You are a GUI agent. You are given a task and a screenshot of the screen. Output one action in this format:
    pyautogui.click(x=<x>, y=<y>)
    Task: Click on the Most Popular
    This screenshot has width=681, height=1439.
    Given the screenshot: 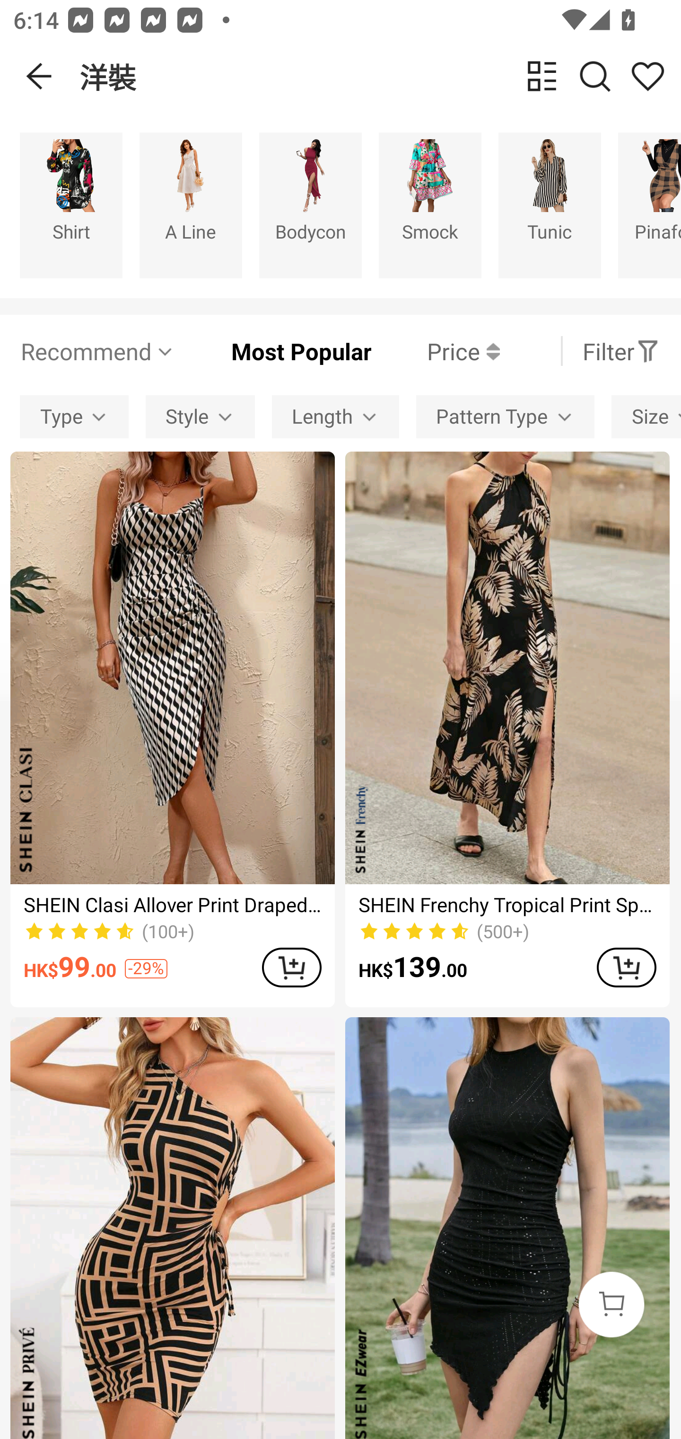 What is the action you would take?
    pyautogui.click(x=273, y=351)
    